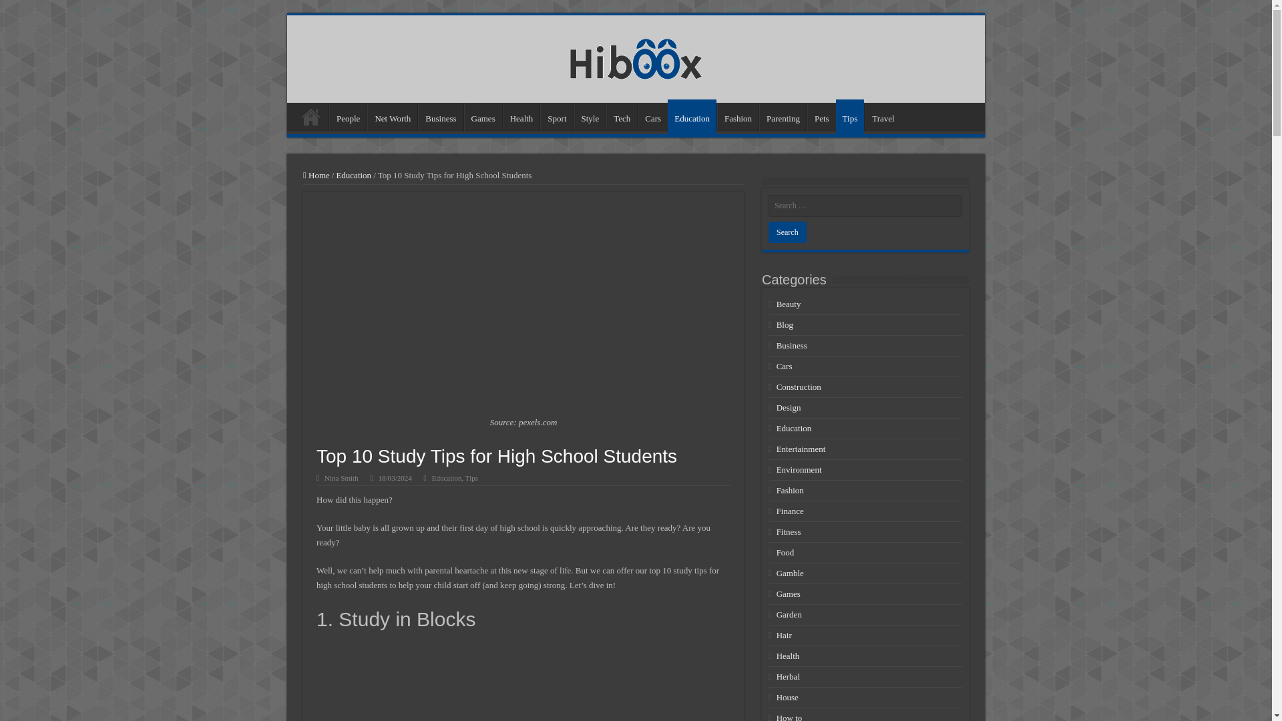  Describe the element at coordinates (310, 116) in the screenshot. I see `Home` at that location.